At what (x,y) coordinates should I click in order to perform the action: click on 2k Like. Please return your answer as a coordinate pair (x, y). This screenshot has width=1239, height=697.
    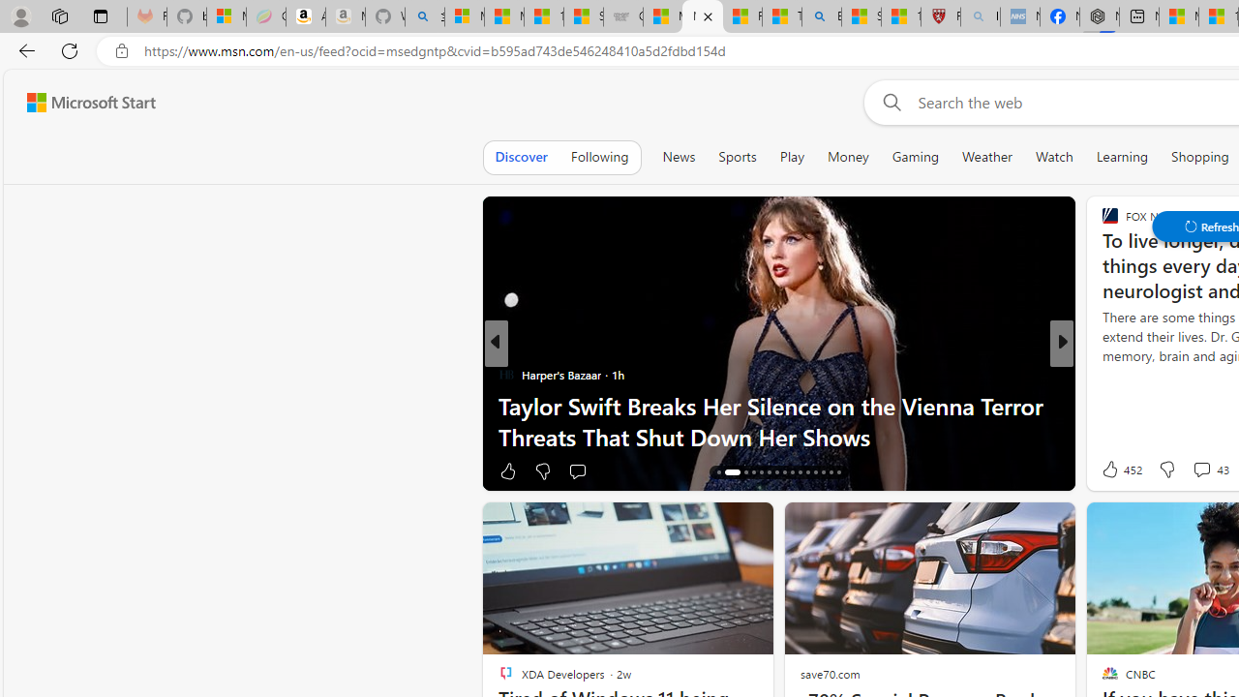
    Looking at the image, I should click on (1111, 470).